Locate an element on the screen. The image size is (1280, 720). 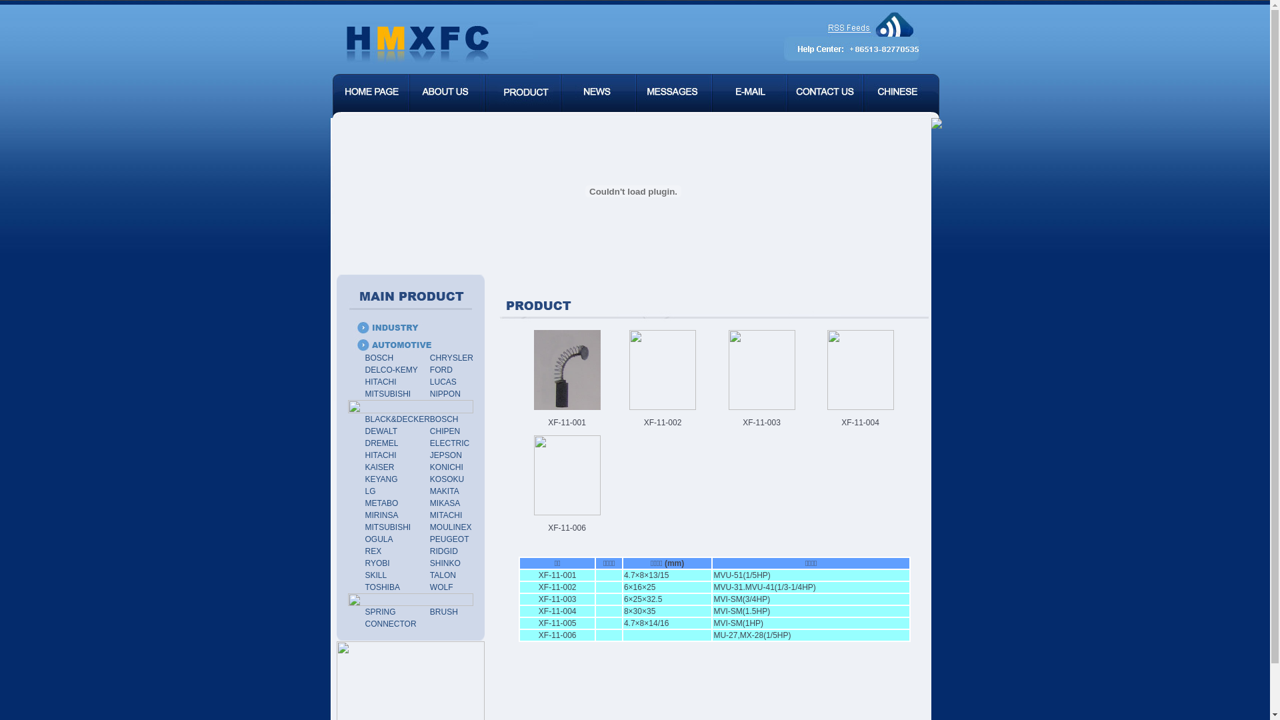
KOSOKU is located at coordinates (447, 479).